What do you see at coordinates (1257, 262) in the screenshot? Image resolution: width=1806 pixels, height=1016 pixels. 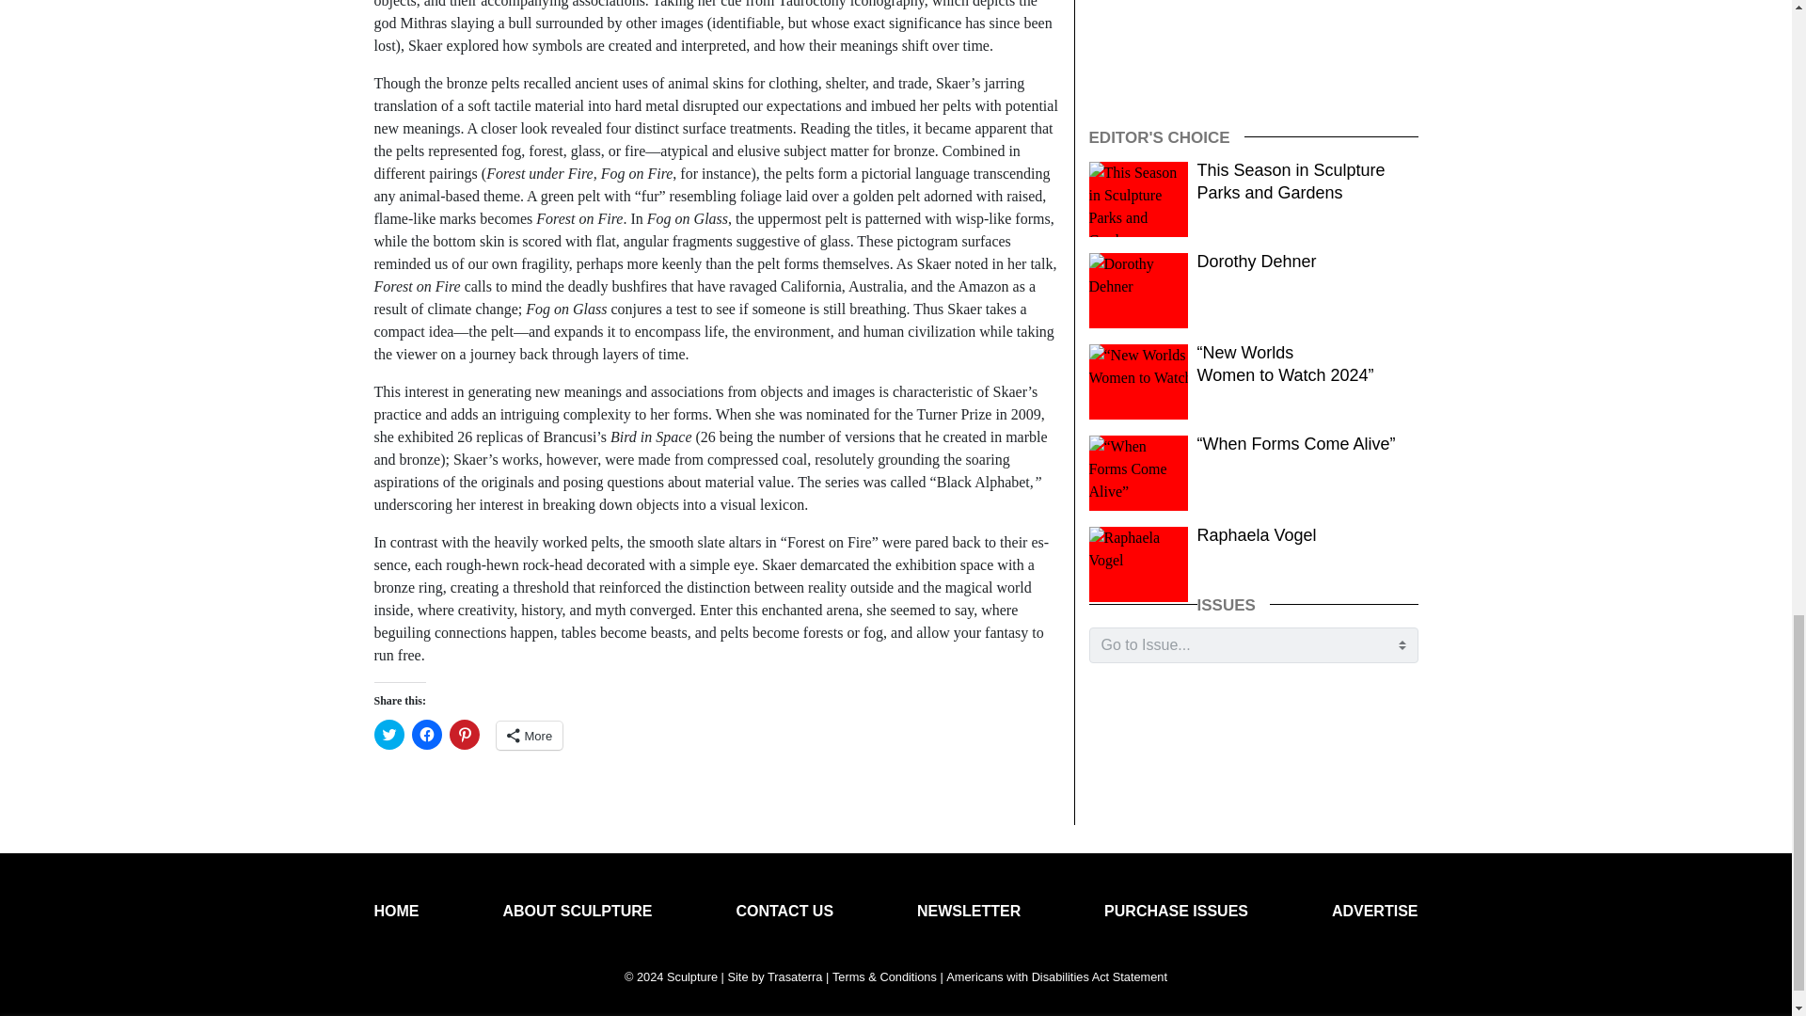 I see `Dorothy Dehner` at bounding box center [1257, 262].